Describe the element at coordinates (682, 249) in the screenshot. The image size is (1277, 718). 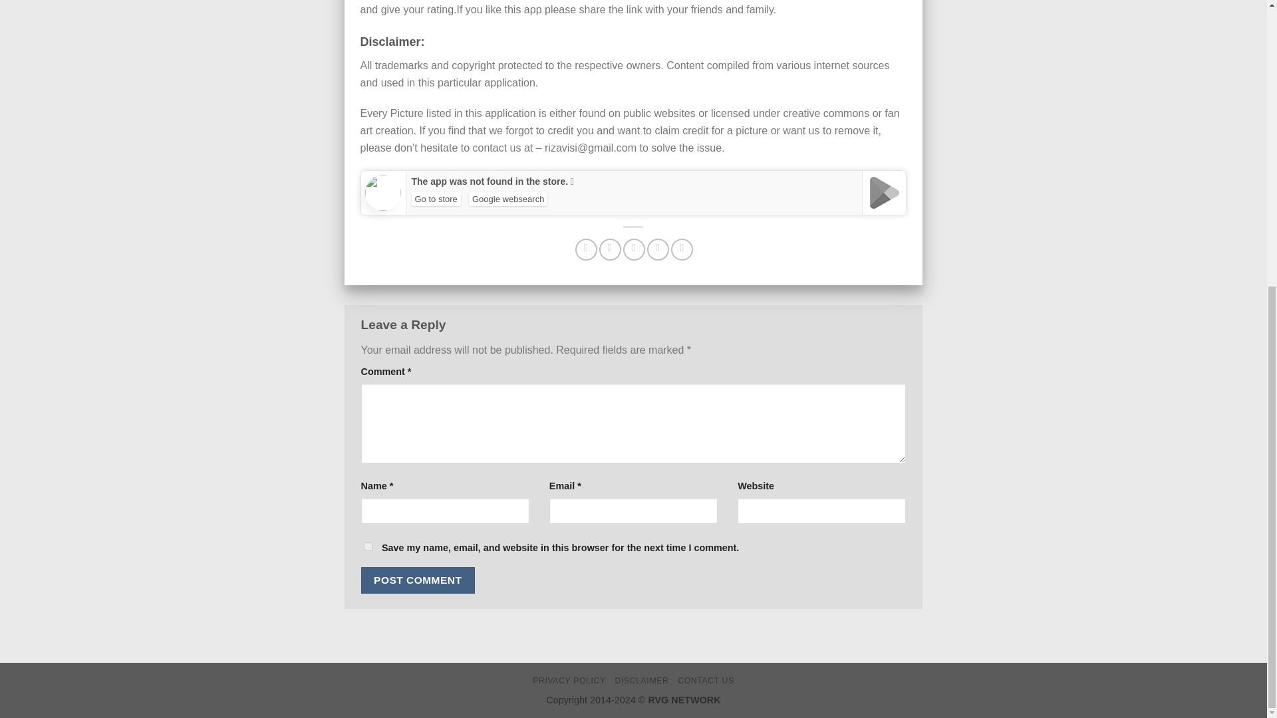
I see `Share on LinkedIn` at that location.